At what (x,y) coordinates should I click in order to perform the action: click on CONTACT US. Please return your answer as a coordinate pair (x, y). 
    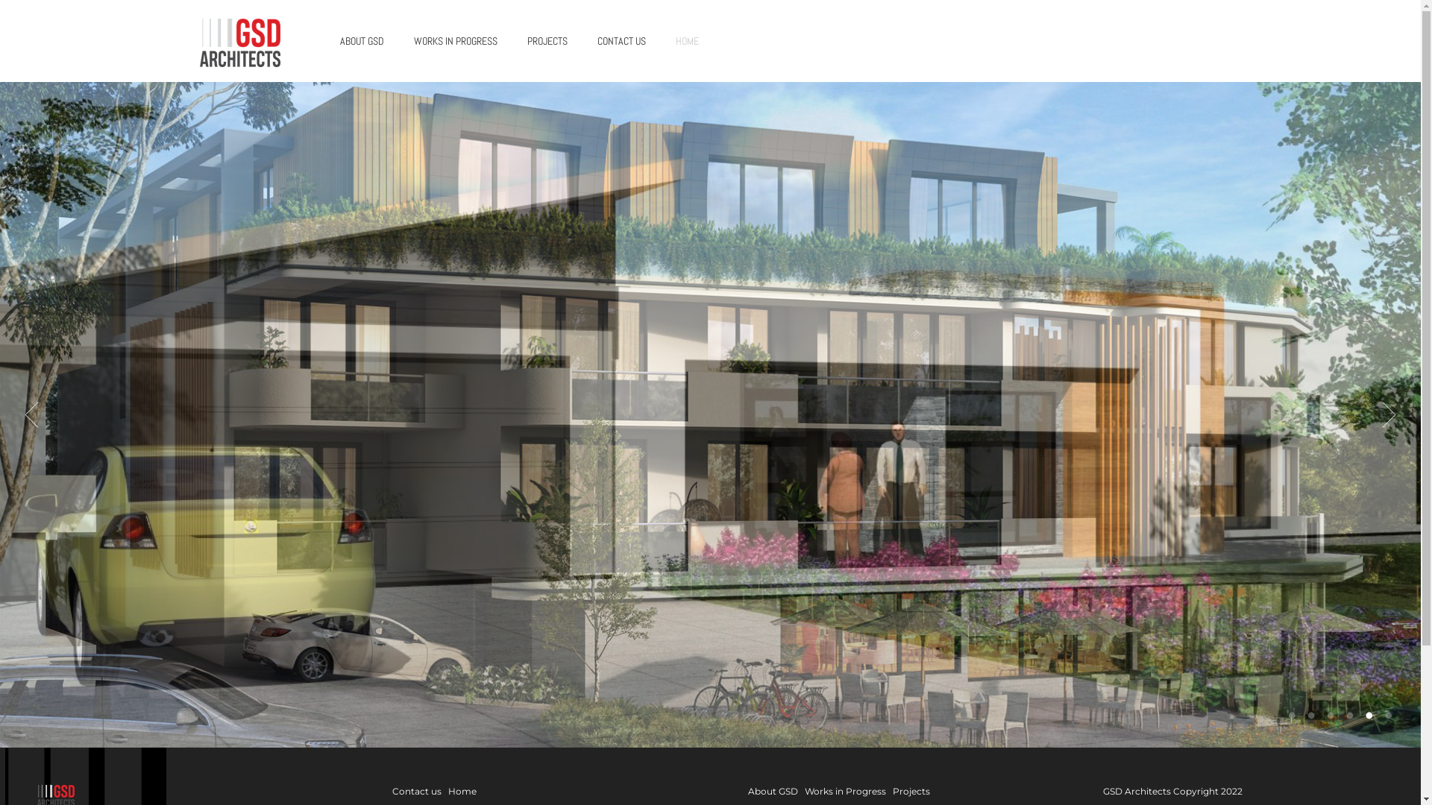
    Looking at the image, I should click on (621, 41).